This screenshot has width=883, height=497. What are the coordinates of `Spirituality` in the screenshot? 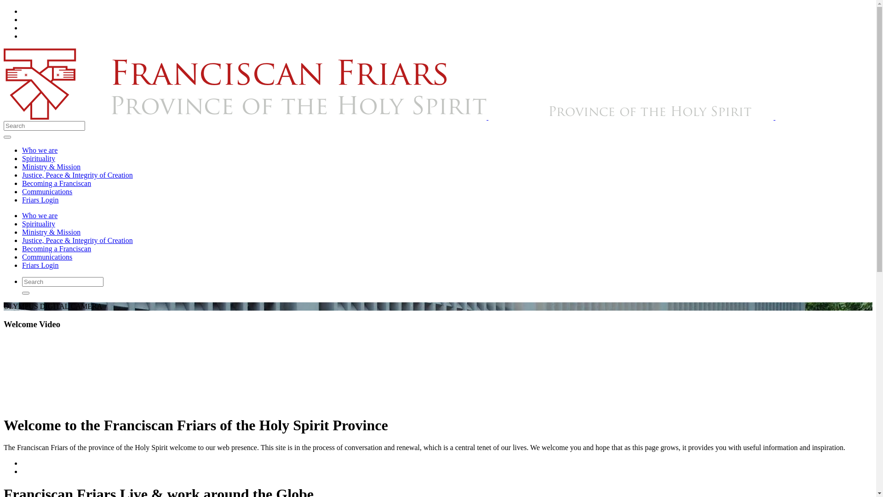 It's located at (39, 158).